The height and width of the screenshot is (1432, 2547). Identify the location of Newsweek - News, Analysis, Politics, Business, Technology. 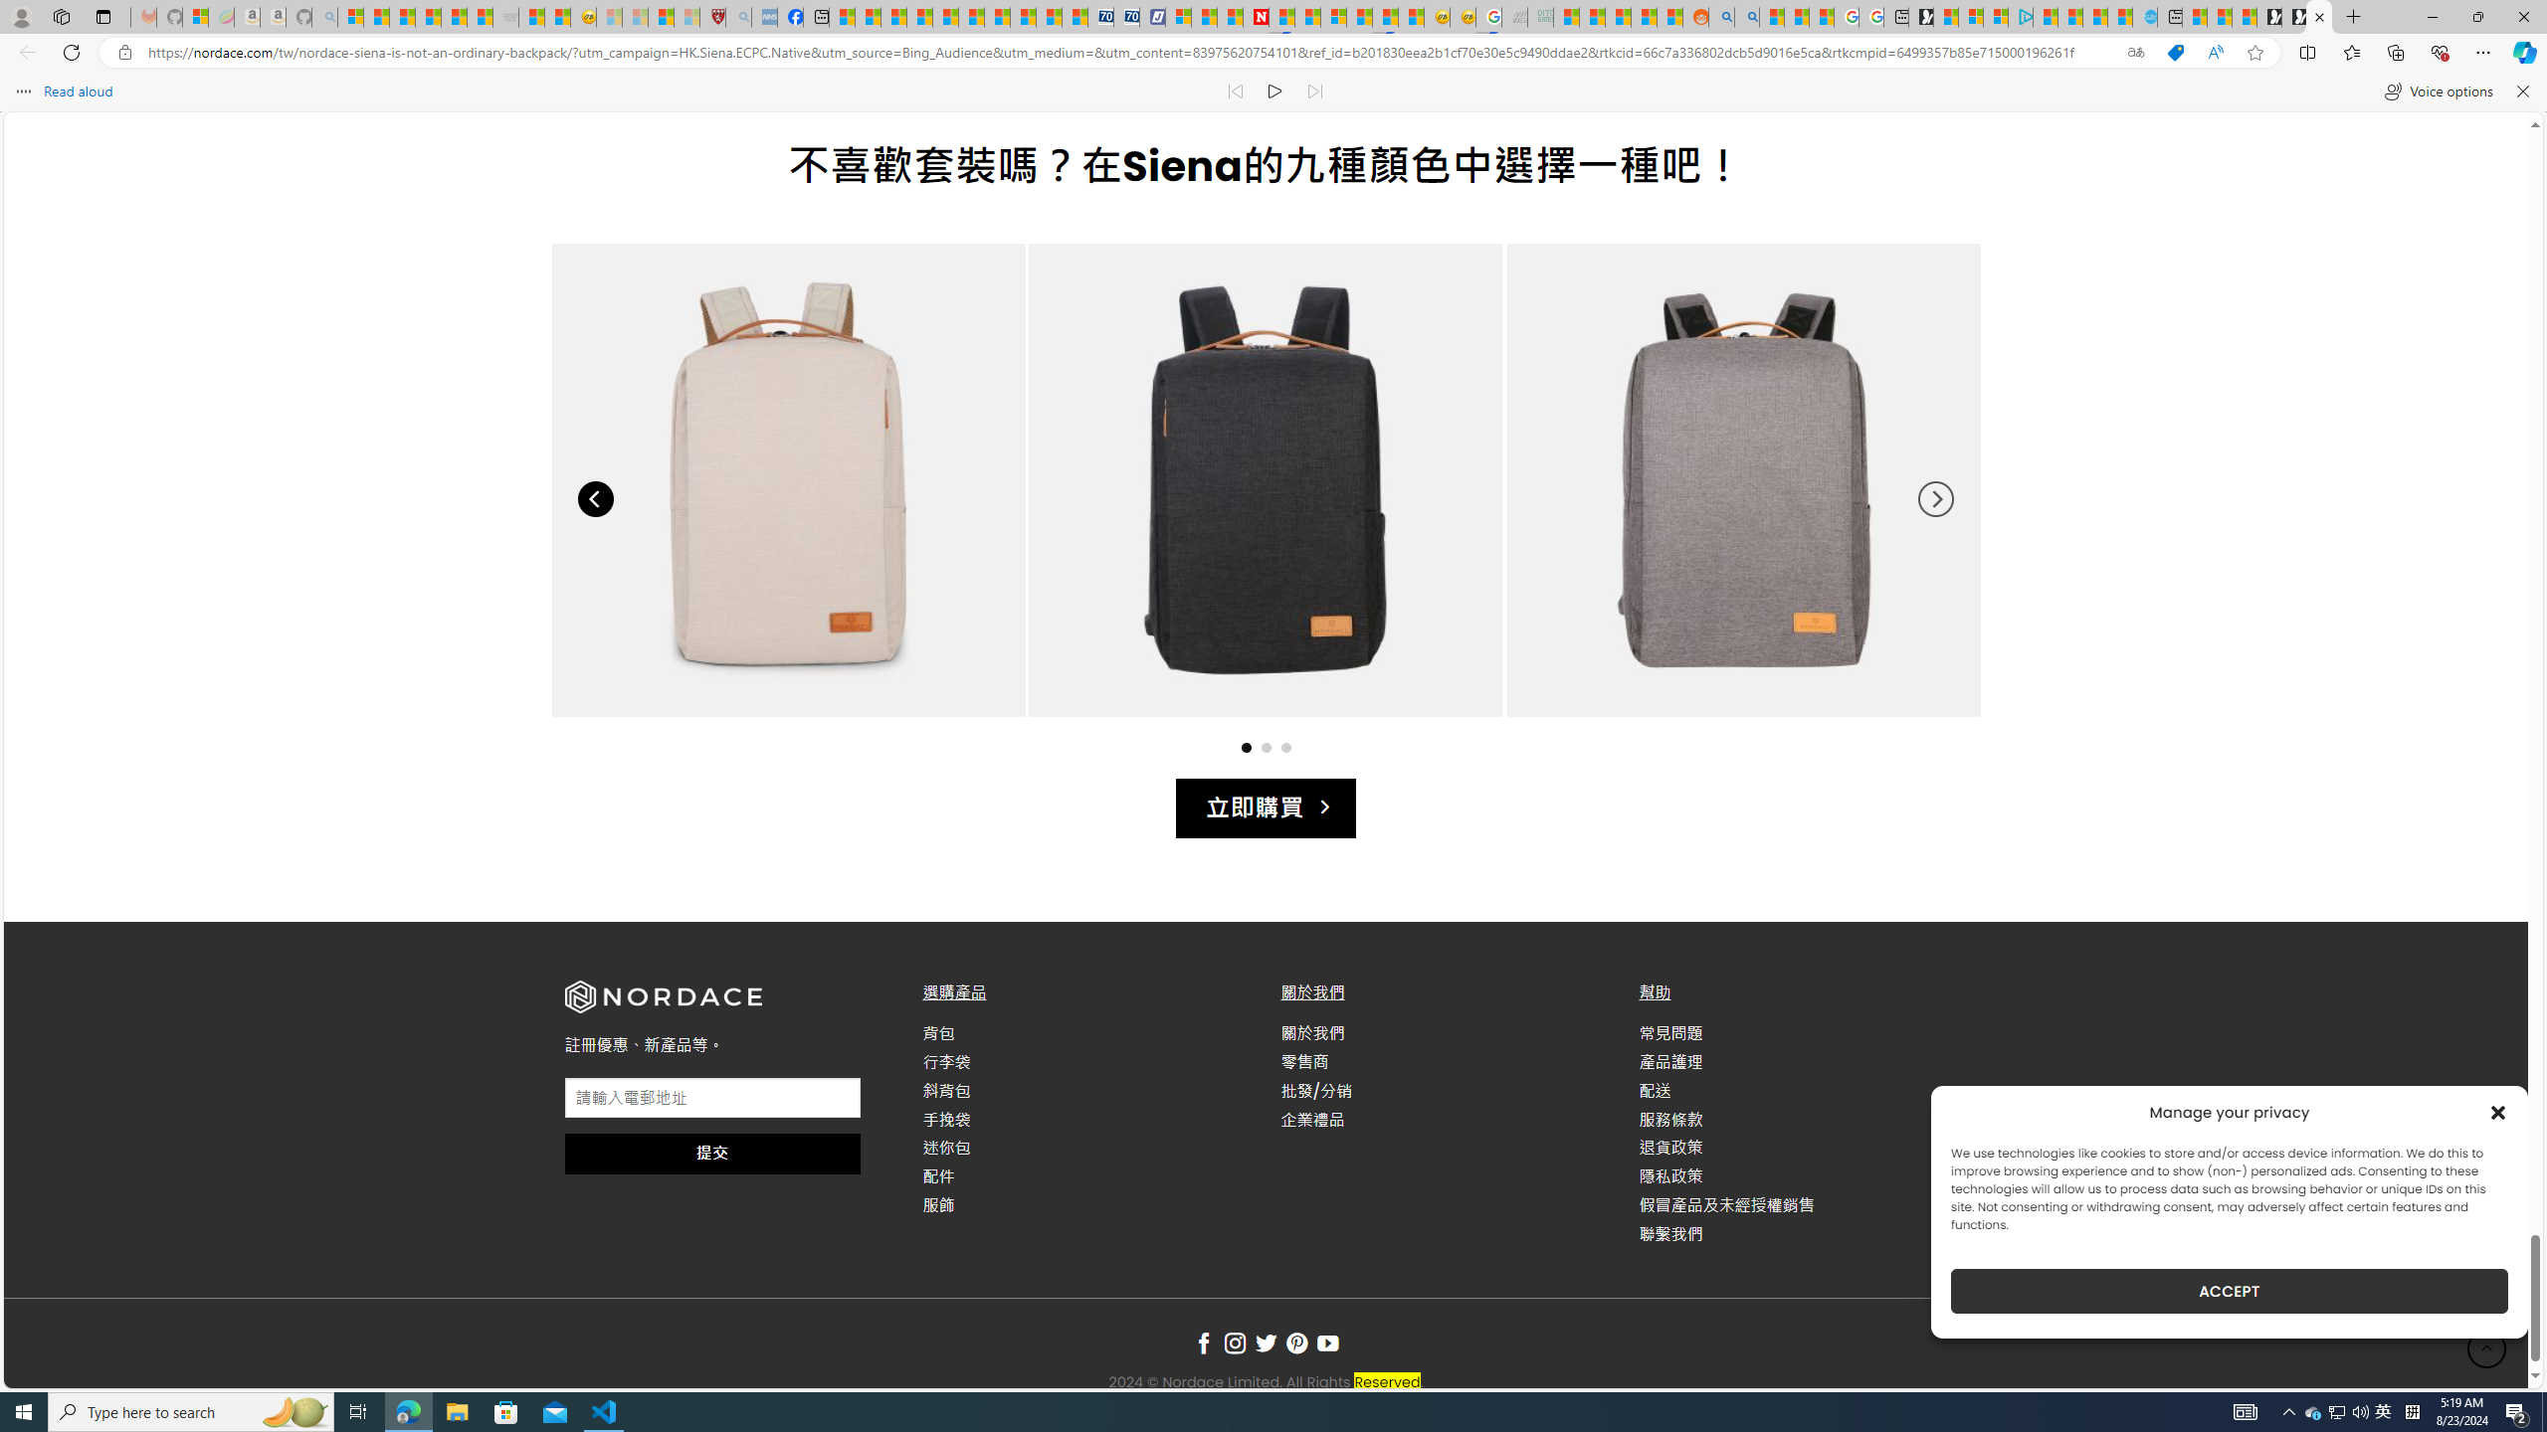
(1257, 17).